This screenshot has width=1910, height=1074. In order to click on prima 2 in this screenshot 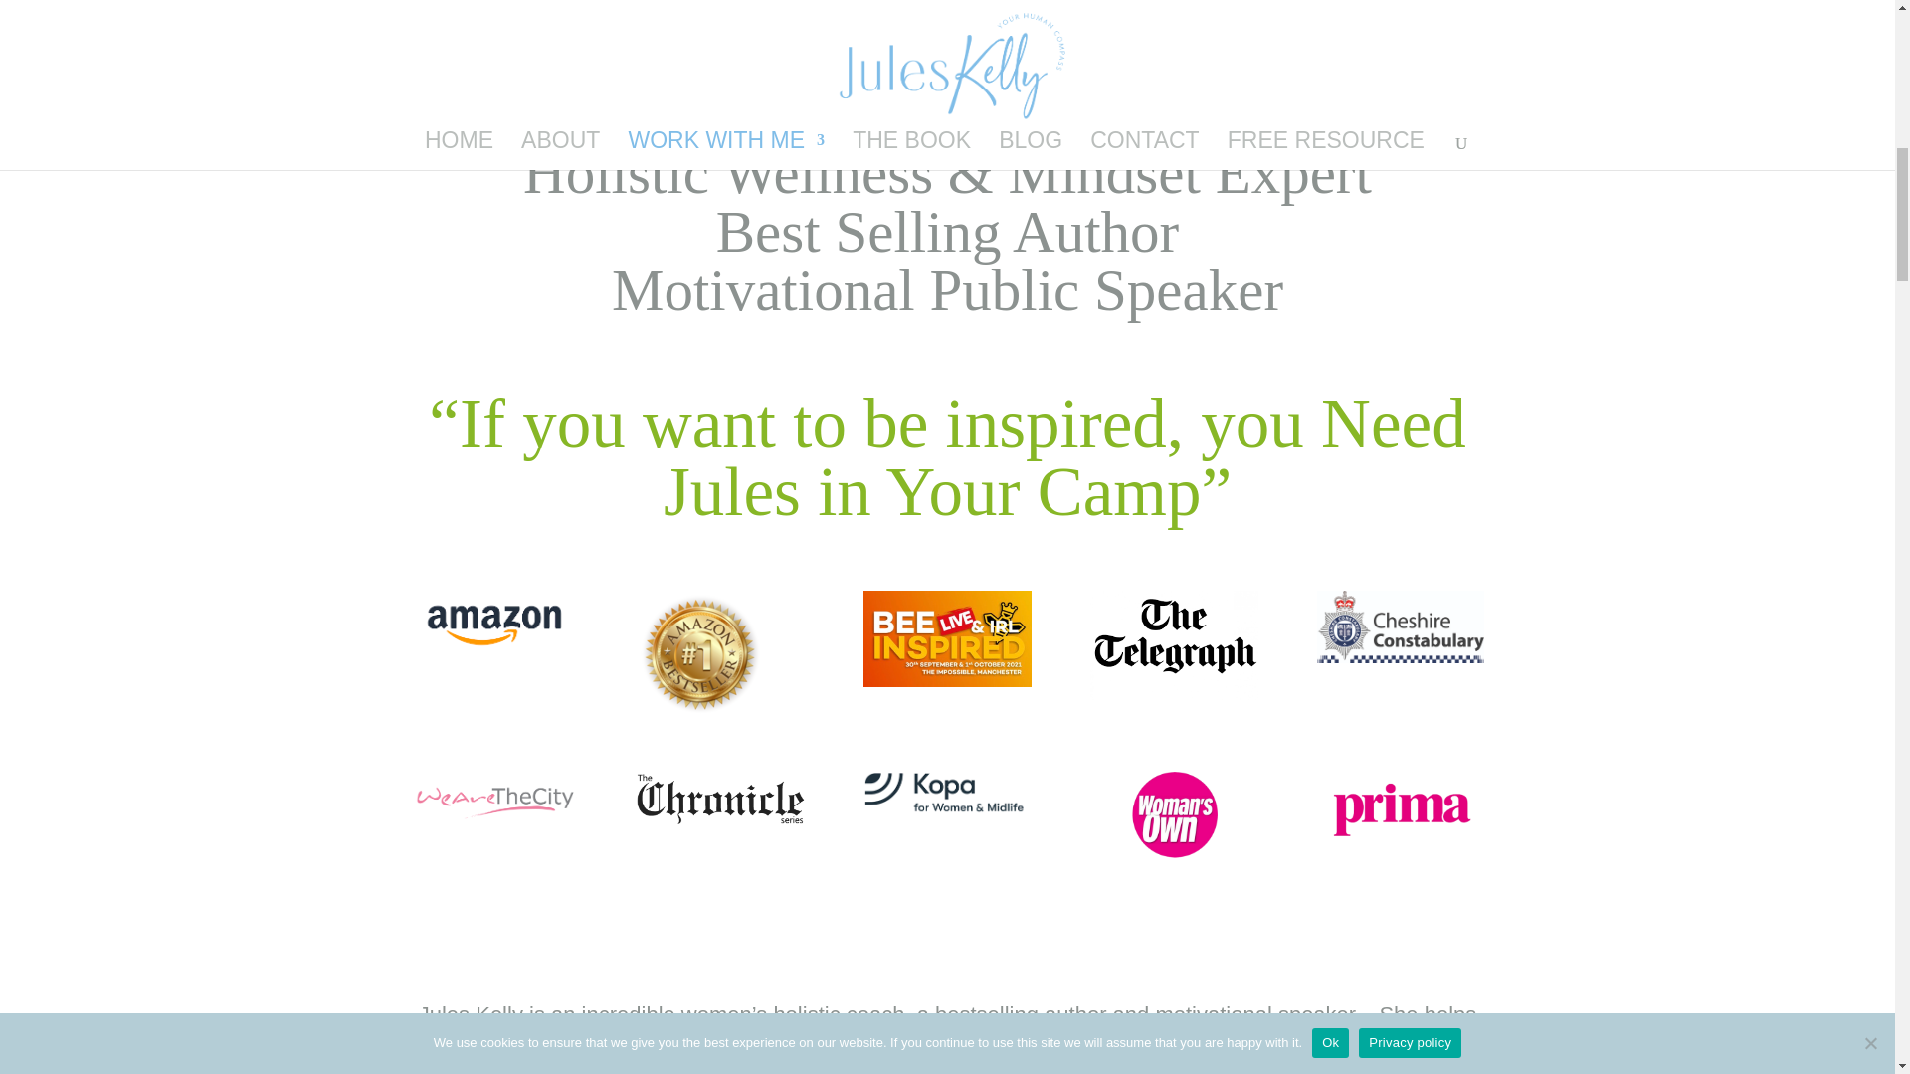, I will do `click(1401, 855)`.